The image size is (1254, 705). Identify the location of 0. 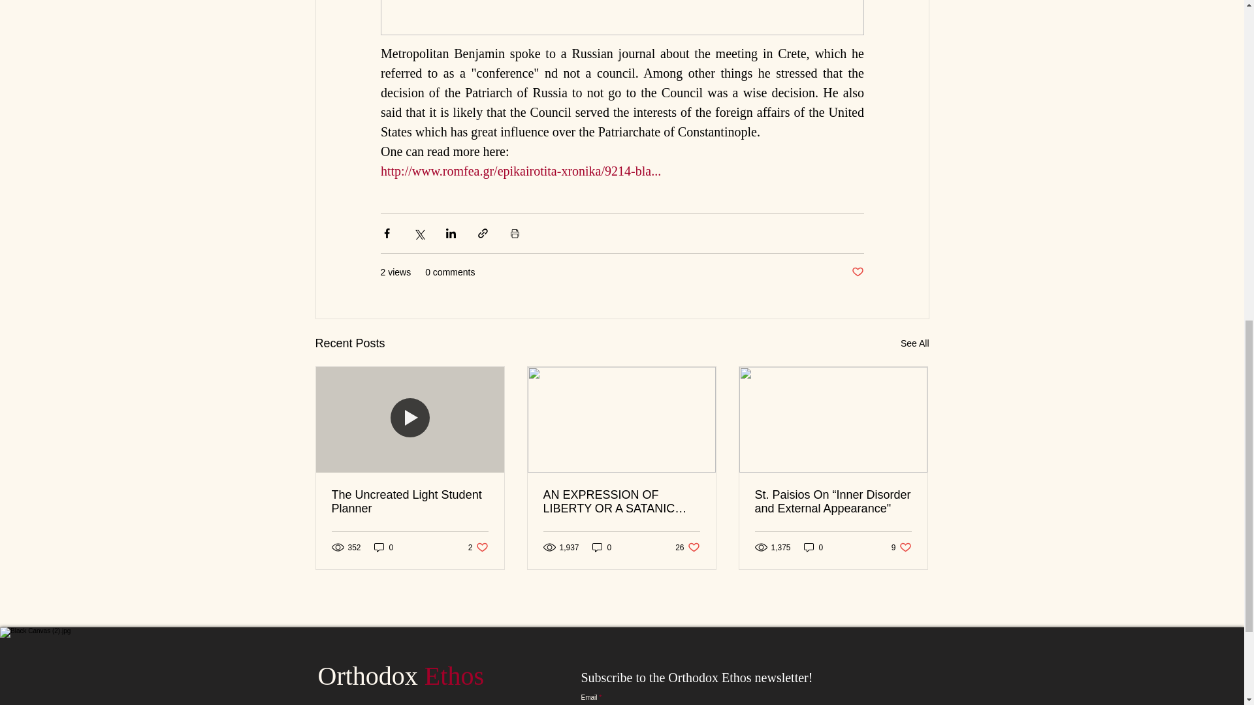
(814, 547).